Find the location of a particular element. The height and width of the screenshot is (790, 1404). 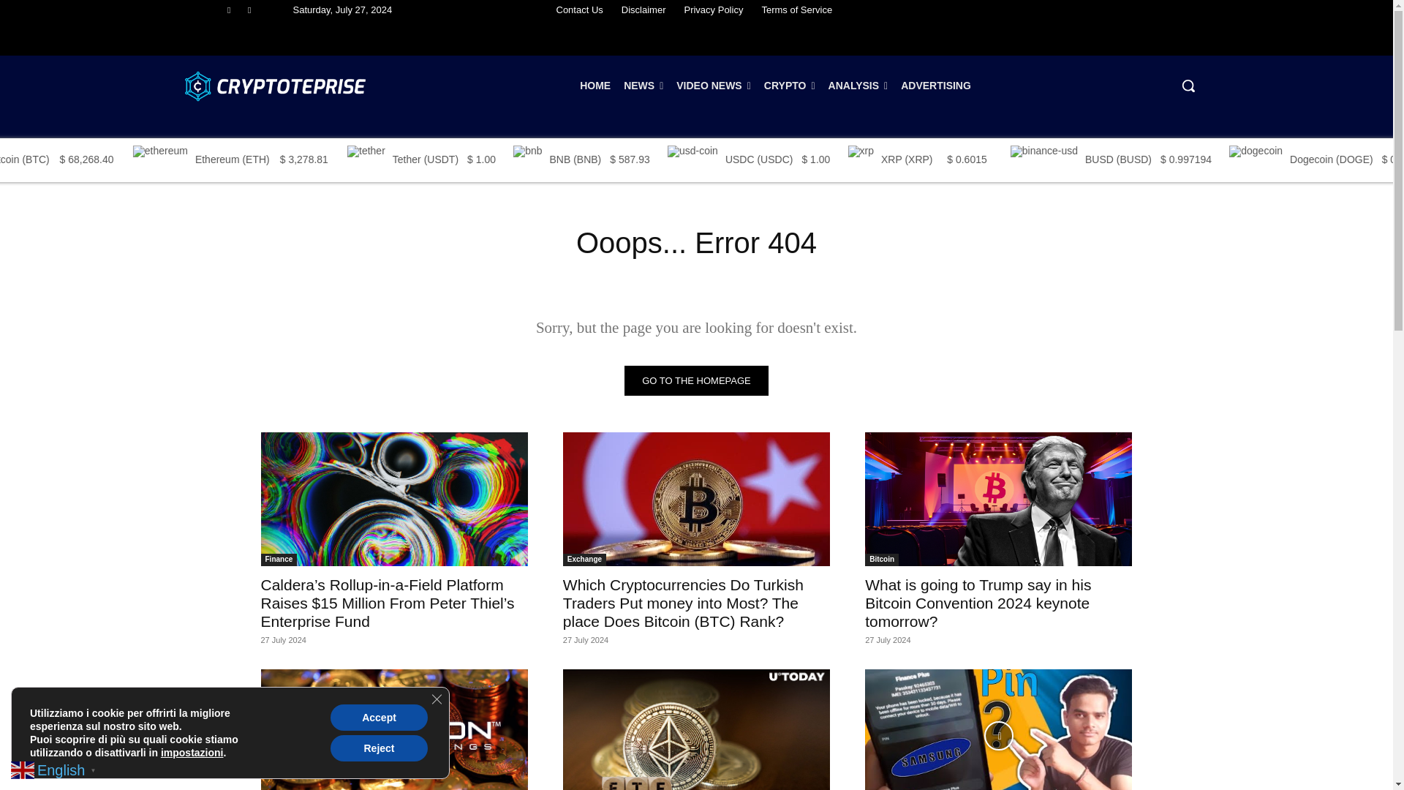

Contact Us is located at coordinates (579, 10).